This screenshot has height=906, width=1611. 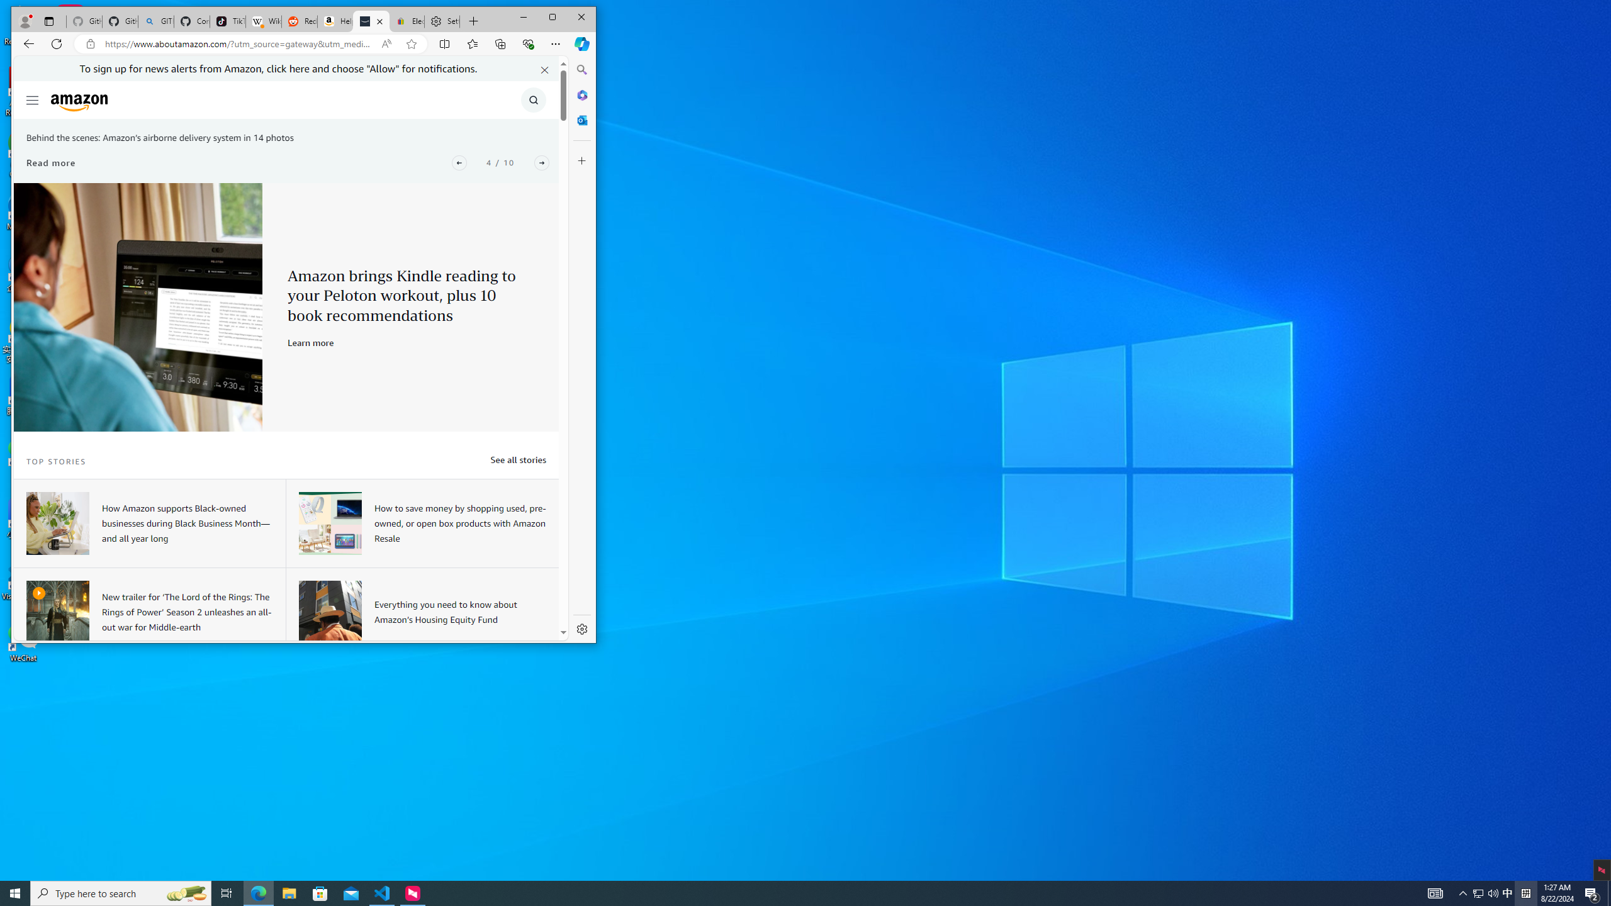 What do you see at coordinates (33, 99) in the screenshot?
I see `Menu` at bounding box center [33, 99].